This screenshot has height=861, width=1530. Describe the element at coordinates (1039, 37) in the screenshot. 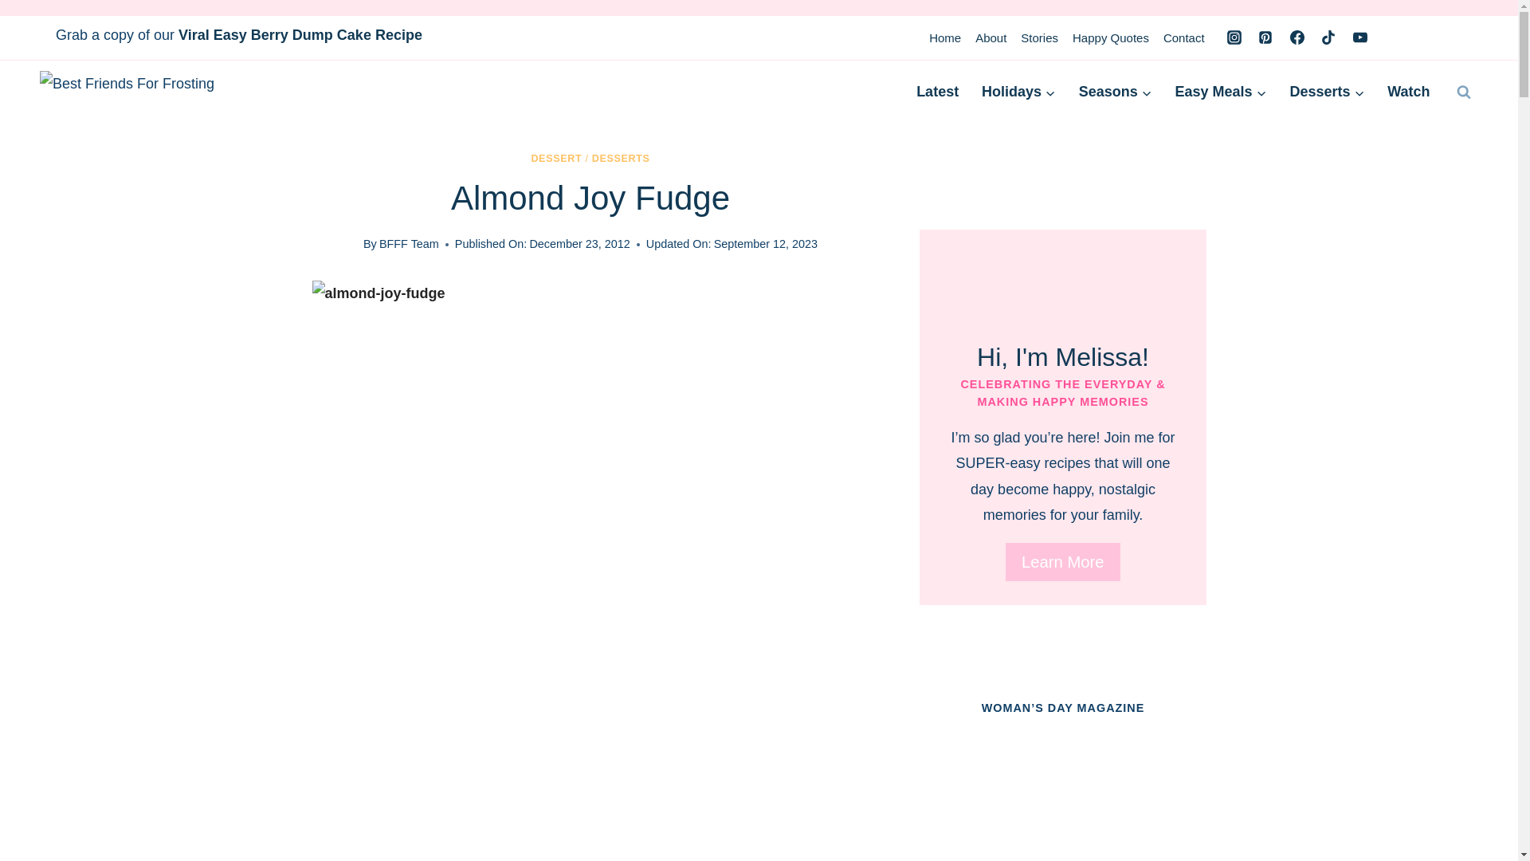

I see `Stories` at that location.